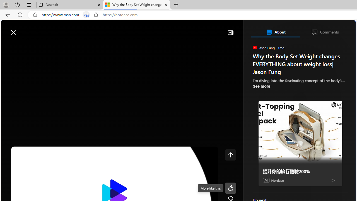  I want to click on Open Copilot, so click(278, 30).